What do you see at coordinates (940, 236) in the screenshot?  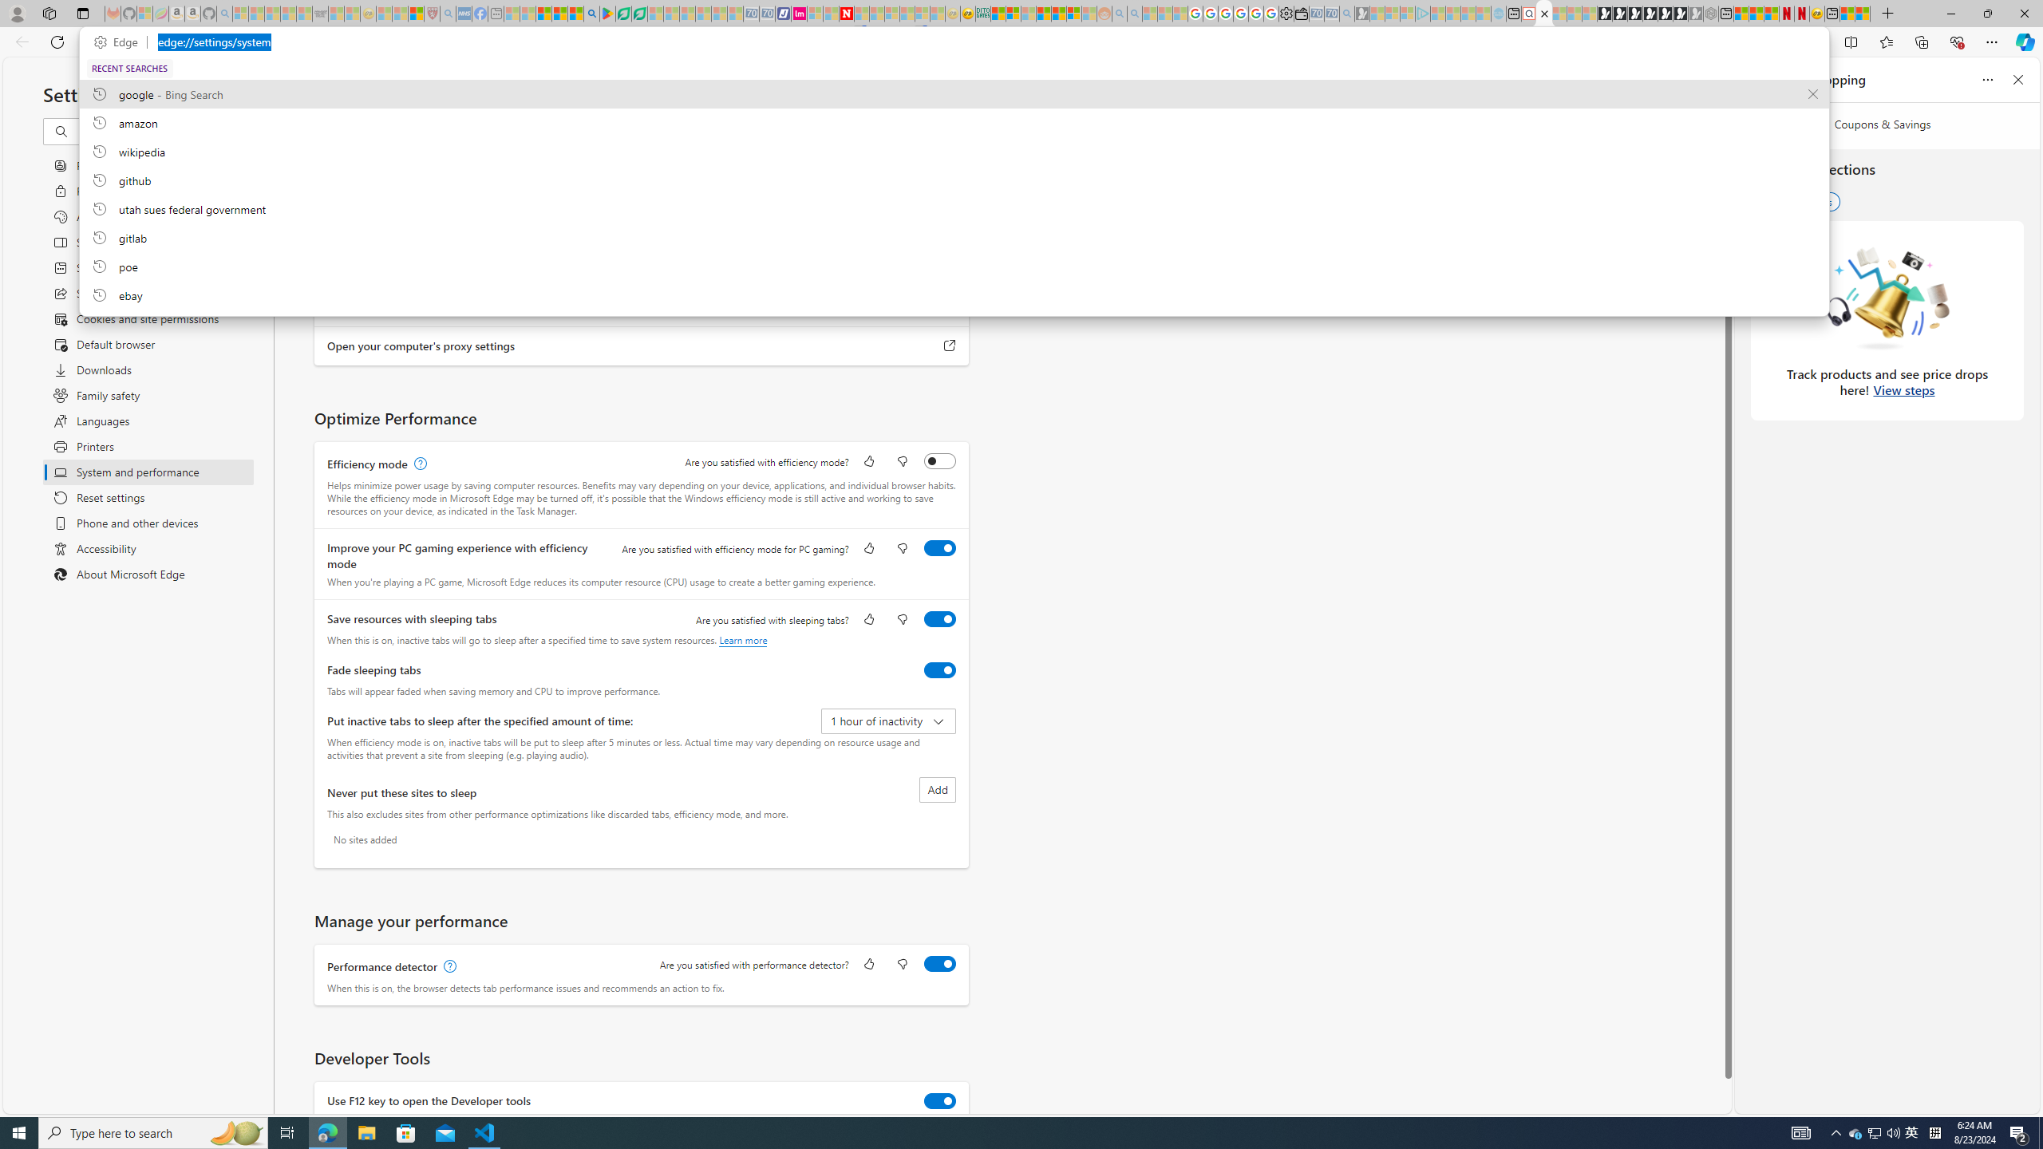 I see `Use graphics acceleration when available` at bounding box center [940, 236].